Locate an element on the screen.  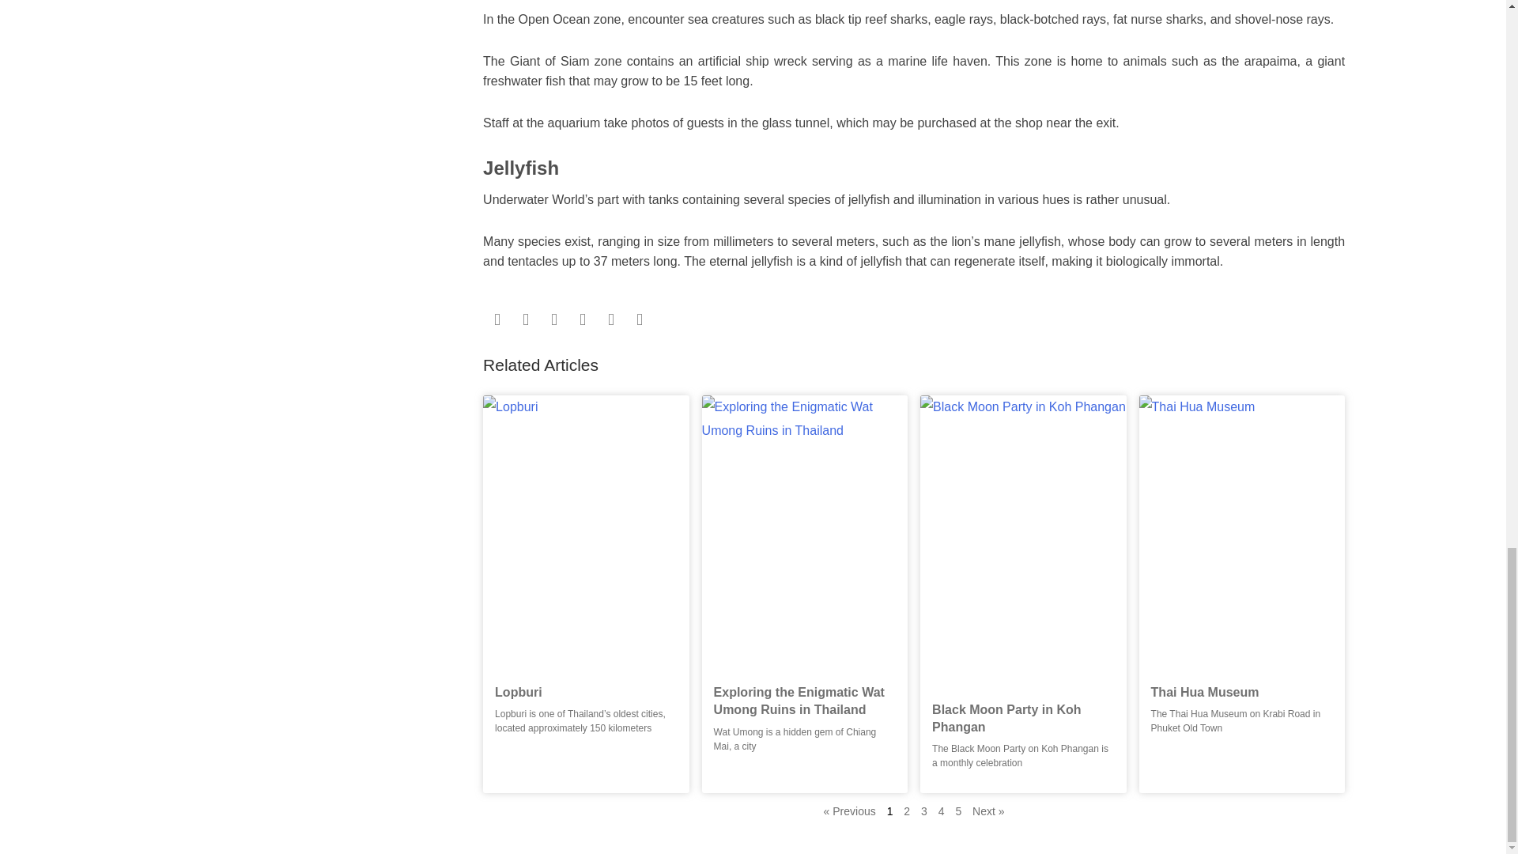
Lopburi is located at coordinates (585, 463).